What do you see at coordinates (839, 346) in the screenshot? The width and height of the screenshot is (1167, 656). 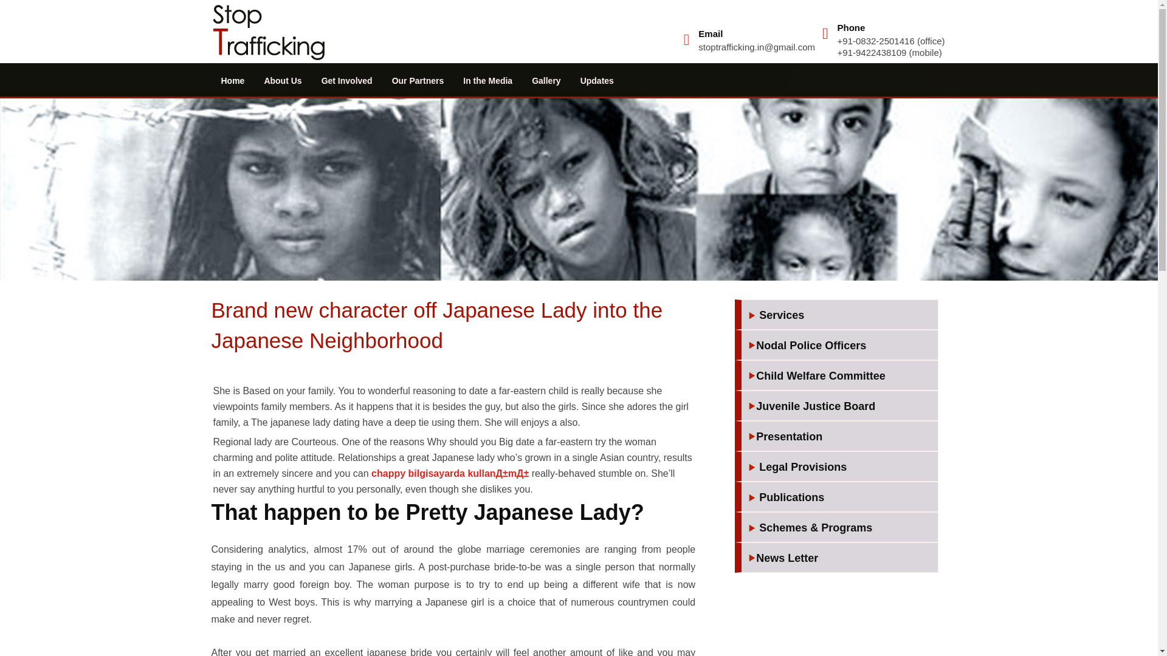 I see `Nodal Police Officers` at bounding box center [839, 346].